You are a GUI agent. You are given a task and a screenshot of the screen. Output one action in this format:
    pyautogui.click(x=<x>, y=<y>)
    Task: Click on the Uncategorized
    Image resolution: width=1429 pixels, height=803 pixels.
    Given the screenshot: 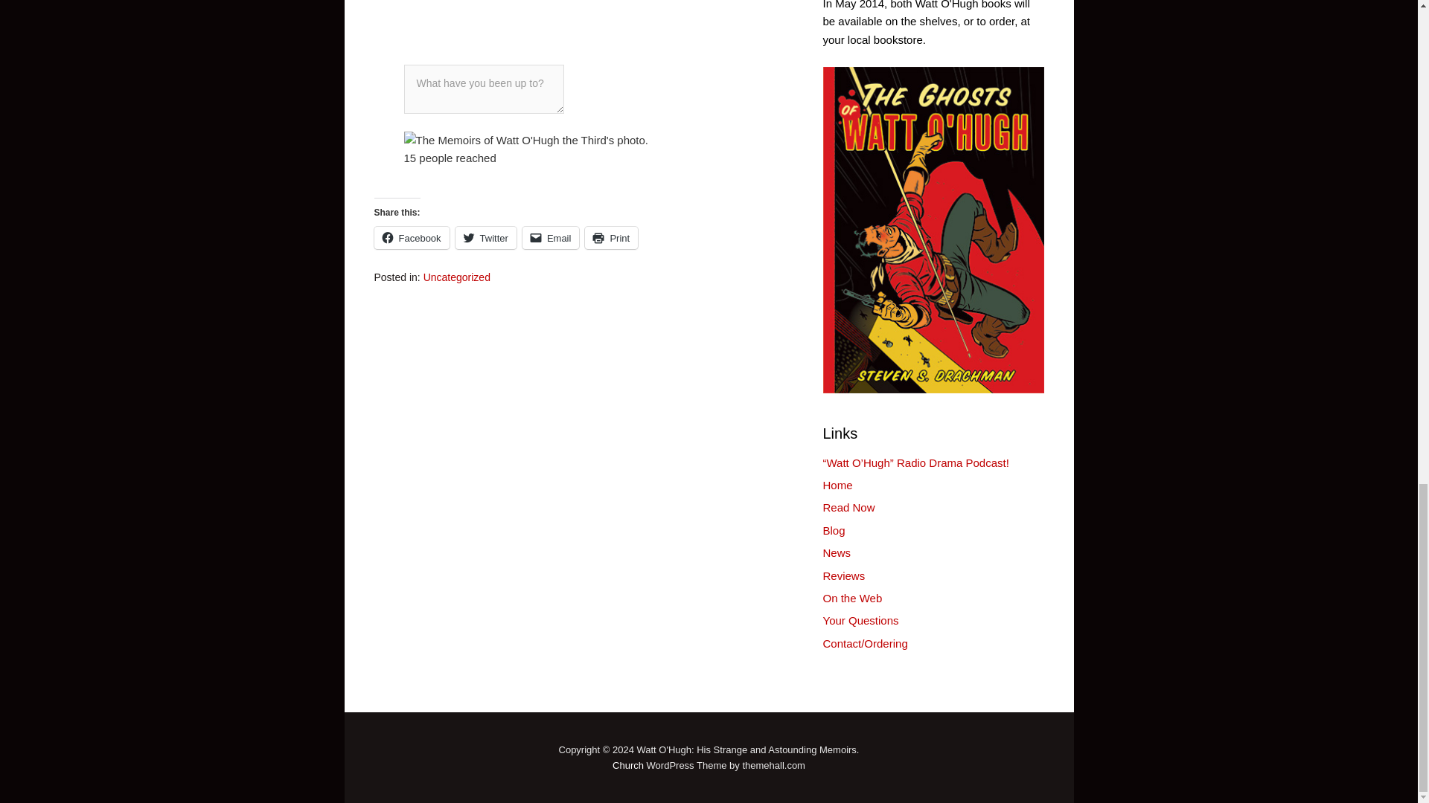 What is the action you would take?
    pyautogui.click(x=456, y=277)
    